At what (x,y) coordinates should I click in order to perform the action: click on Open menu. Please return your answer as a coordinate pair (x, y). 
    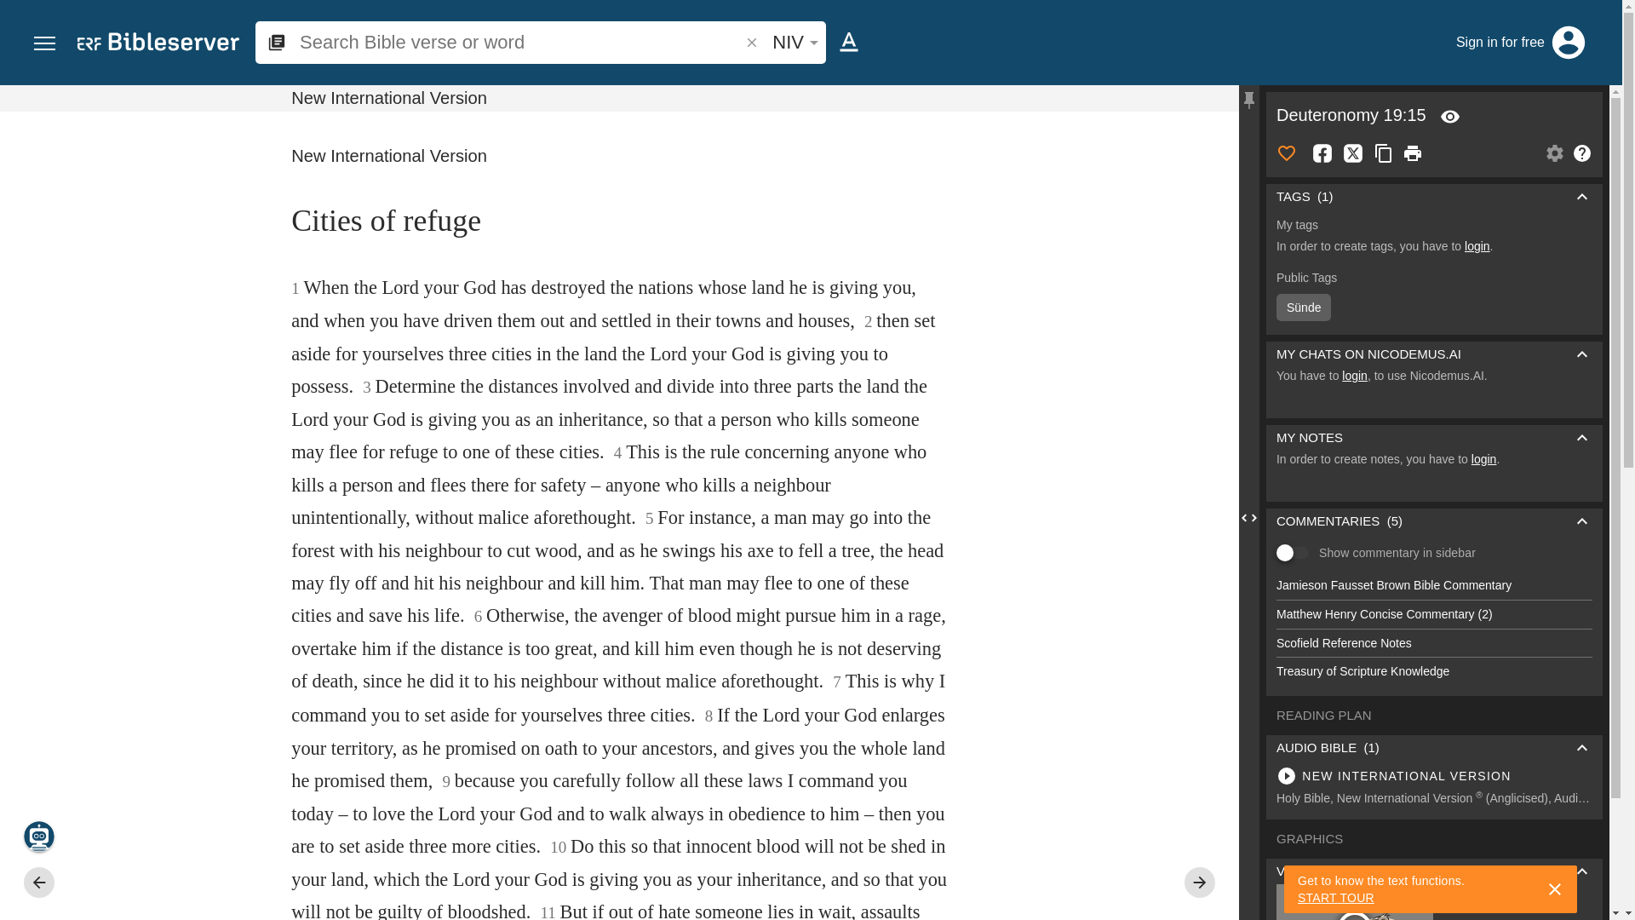
    Looking at the image, I should click on (44, 44).